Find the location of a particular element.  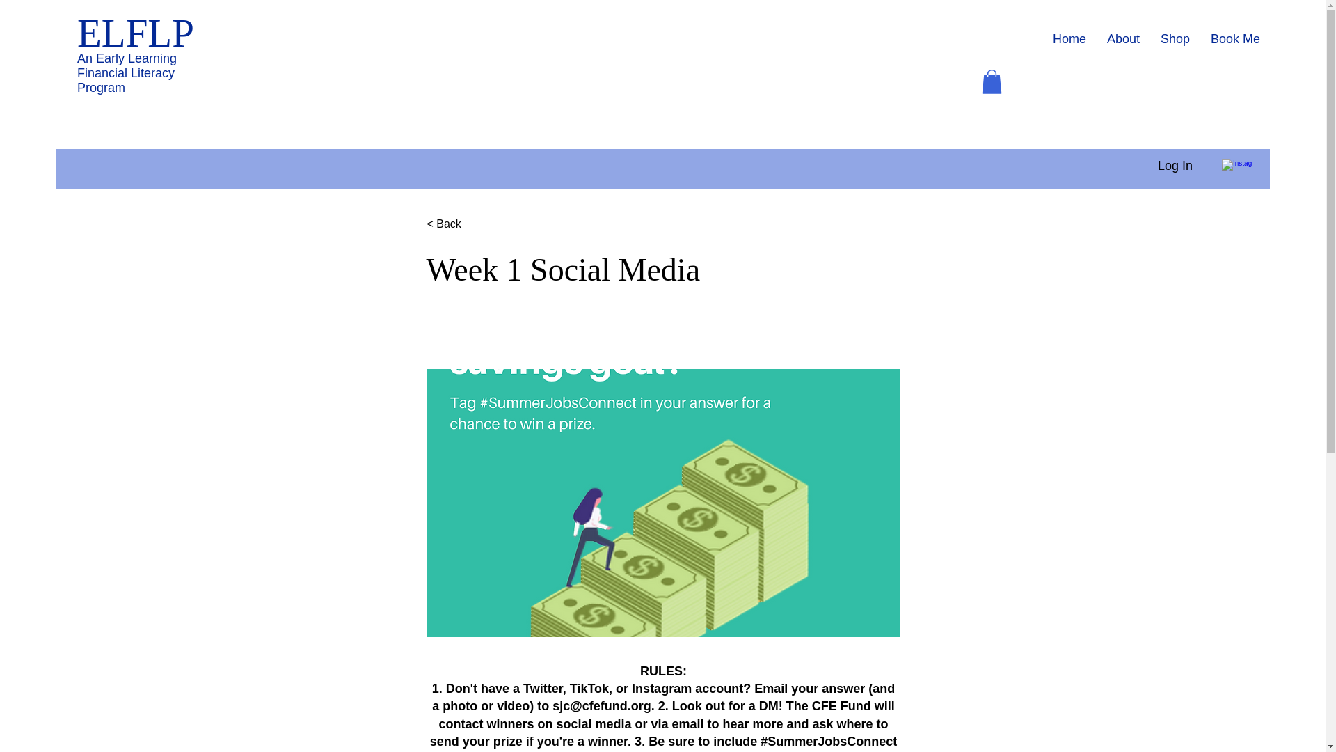

An Early Learning Financial Literacy Program is located at coordinates (127, 73).